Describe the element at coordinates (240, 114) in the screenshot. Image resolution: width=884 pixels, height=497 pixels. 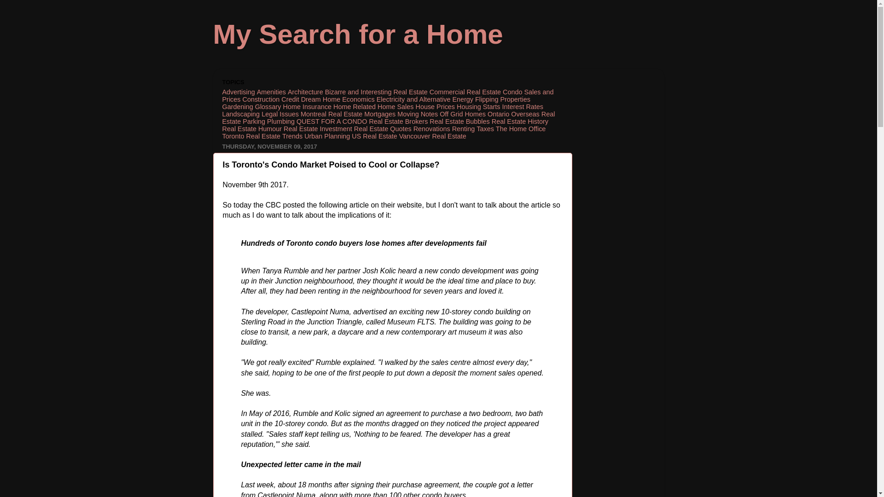
I see `Landscaping` at that location.